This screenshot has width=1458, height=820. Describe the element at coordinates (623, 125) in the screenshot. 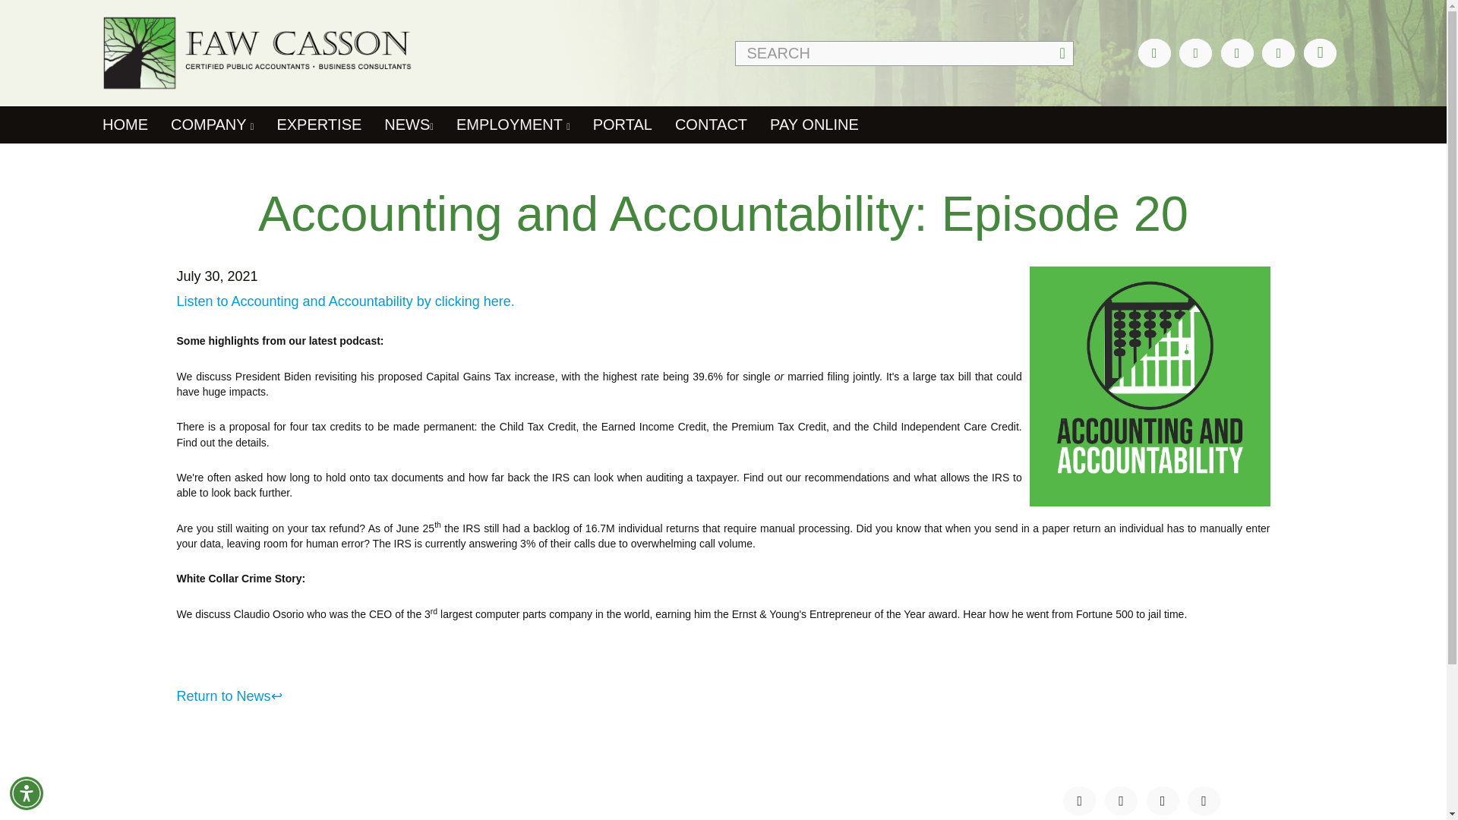

I see `PORTAL` at that location.